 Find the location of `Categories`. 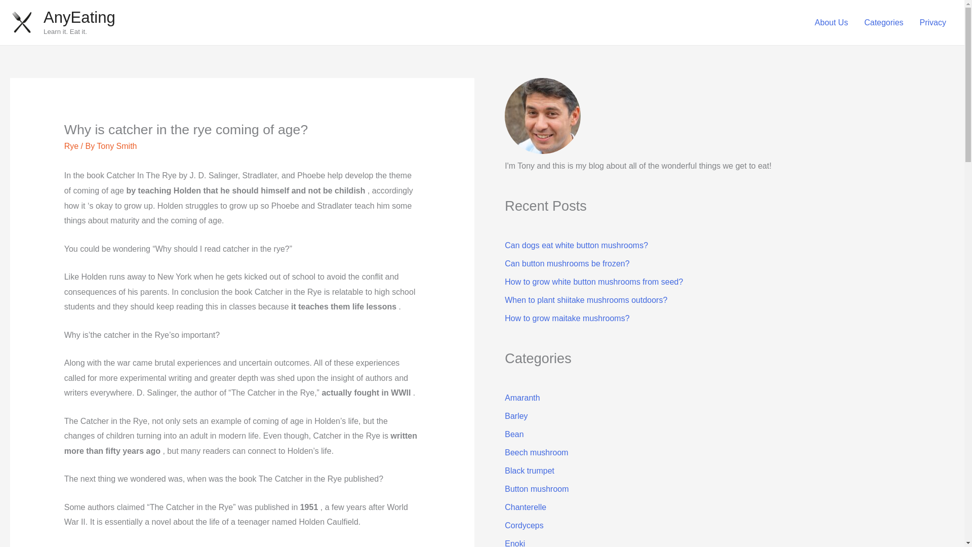

Categories is located at coordinates (884, 22).